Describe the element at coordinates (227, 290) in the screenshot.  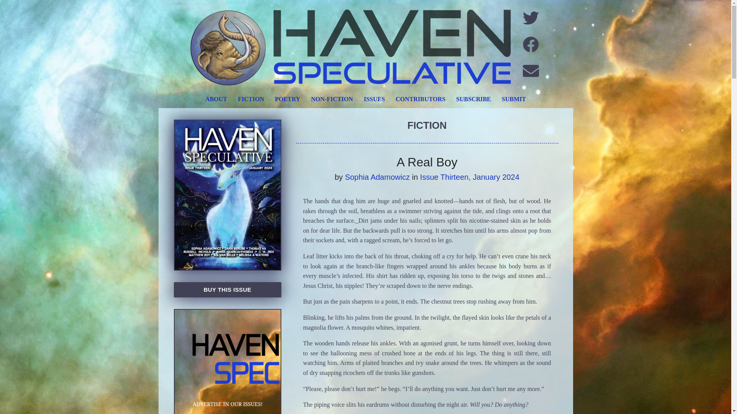
I see `BUY THIS ISSUE` at that location.